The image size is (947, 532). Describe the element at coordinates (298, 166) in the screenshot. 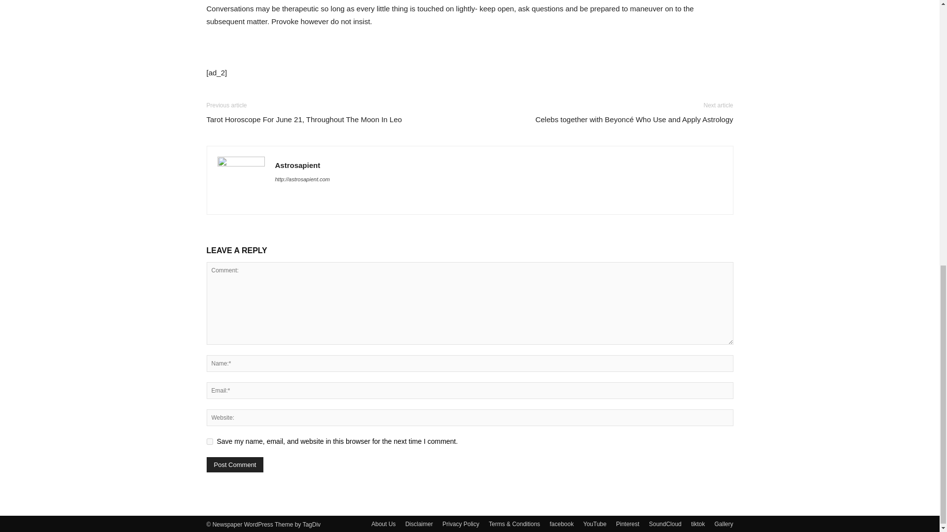

I see `Astrosapient` at that location.